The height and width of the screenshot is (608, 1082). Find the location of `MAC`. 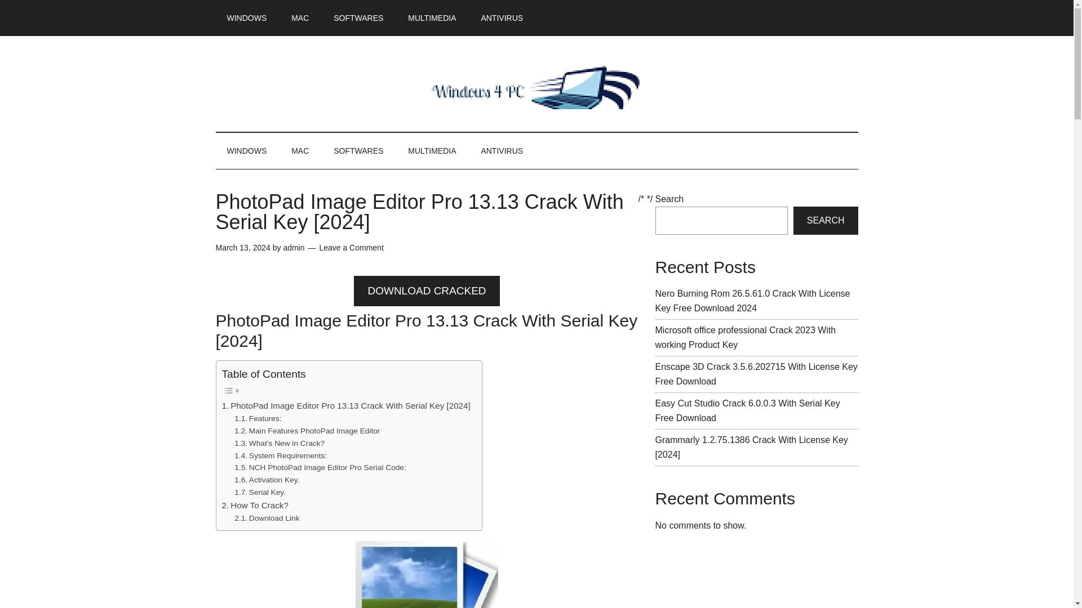

MAC is located at coordinates (300, 151).